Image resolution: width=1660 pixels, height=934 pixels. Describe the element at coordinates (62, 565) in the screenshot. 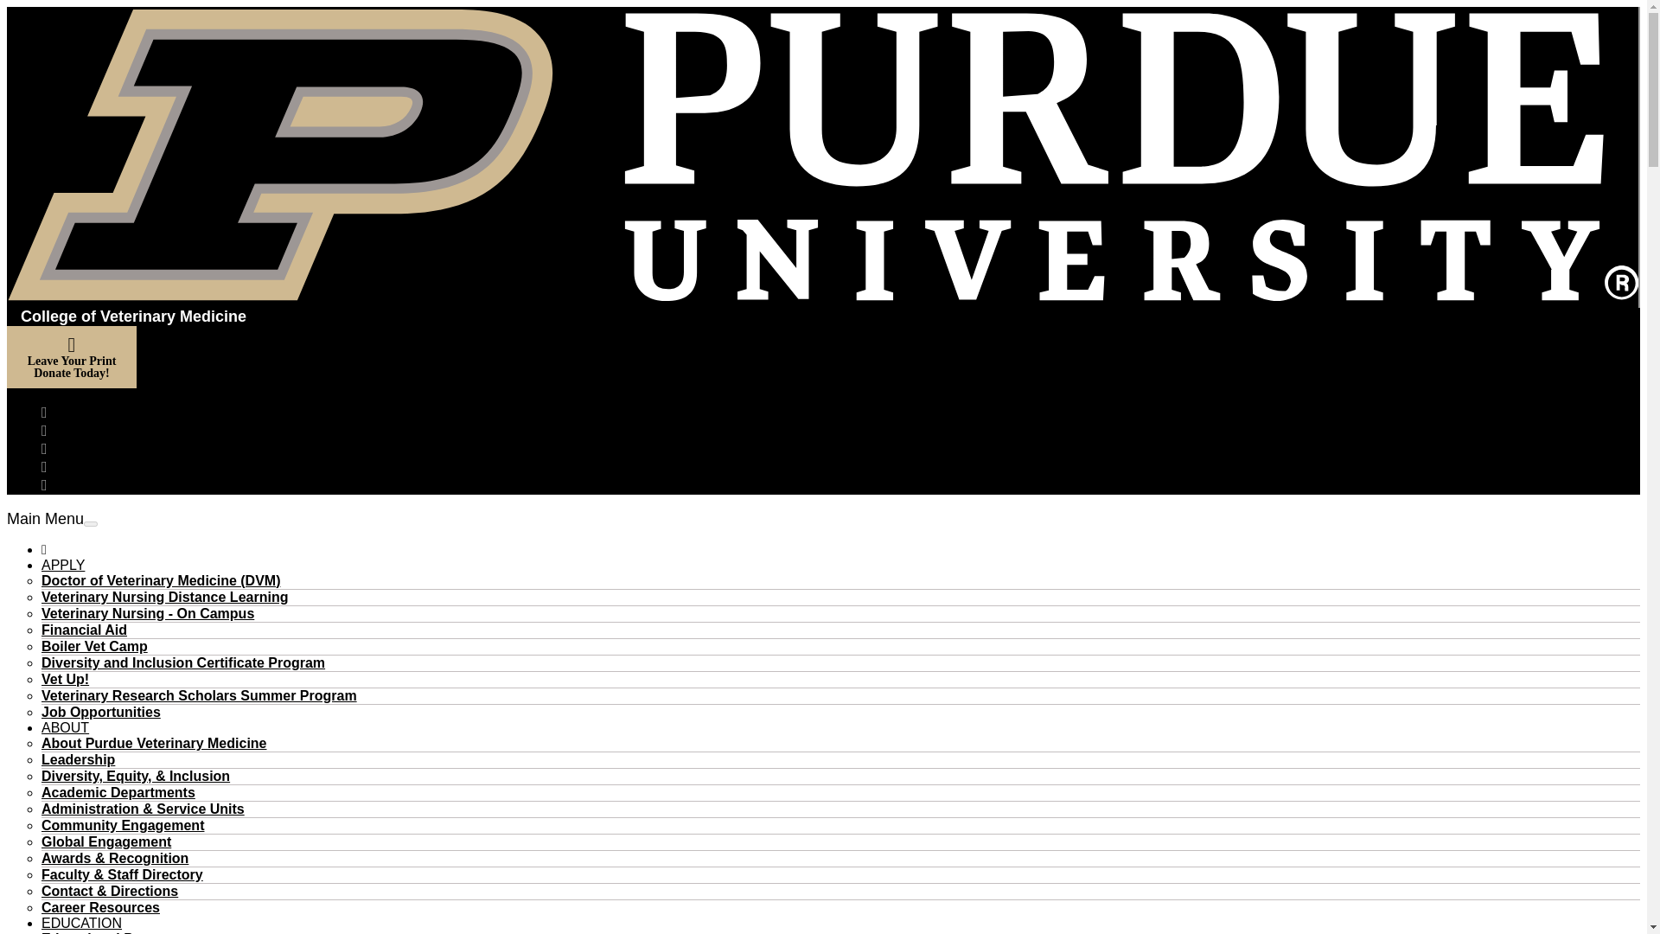

I see `APPLY` at that location.